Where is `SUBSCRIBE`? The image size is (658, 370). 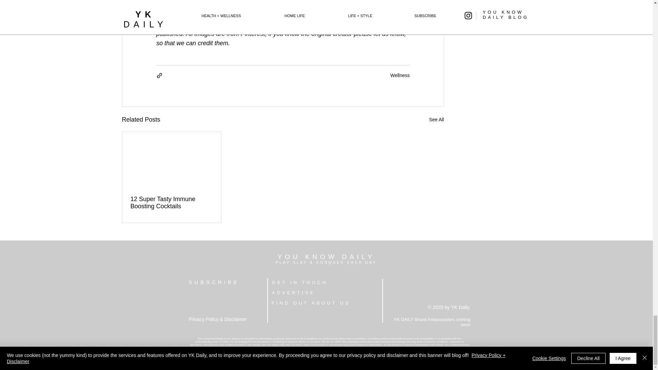
SUBSCRIBE is located at coordinates (213, 282).